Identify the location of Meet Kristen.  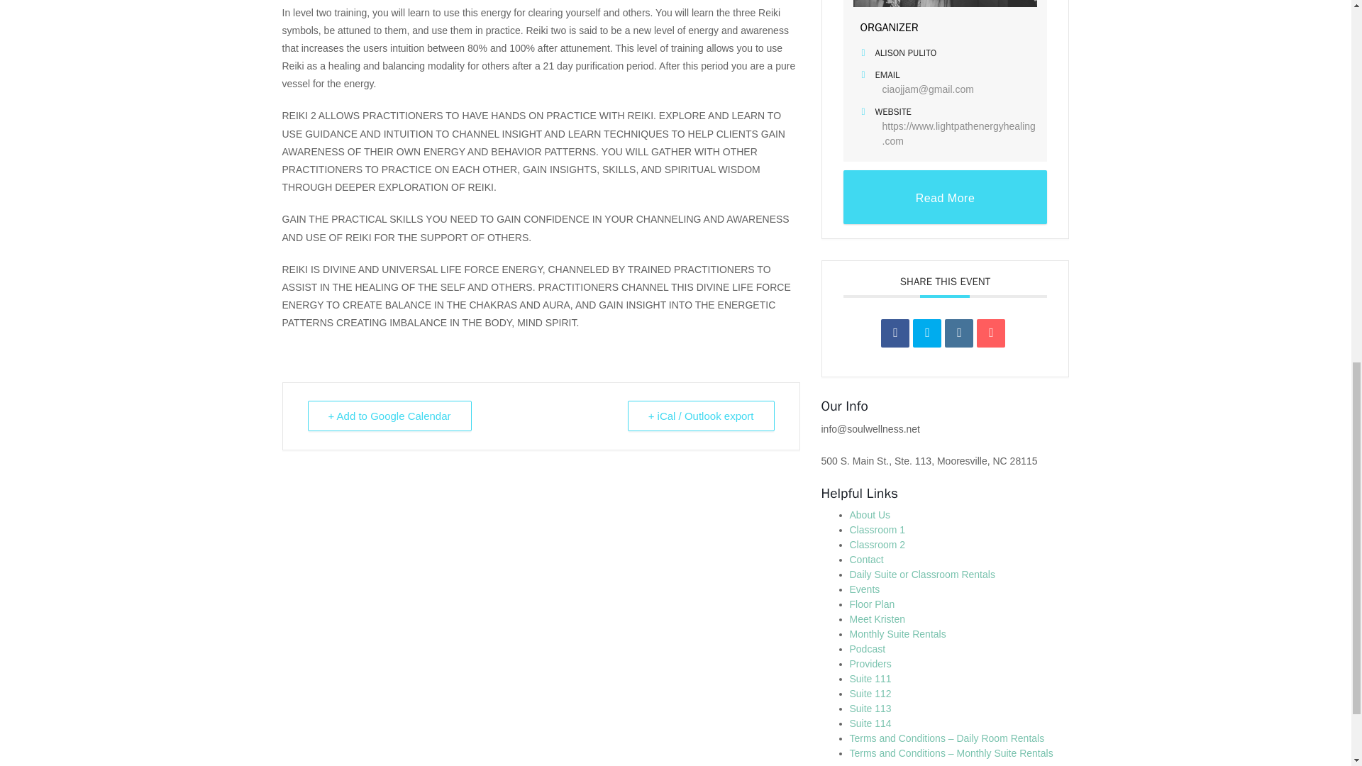
(877, 619).